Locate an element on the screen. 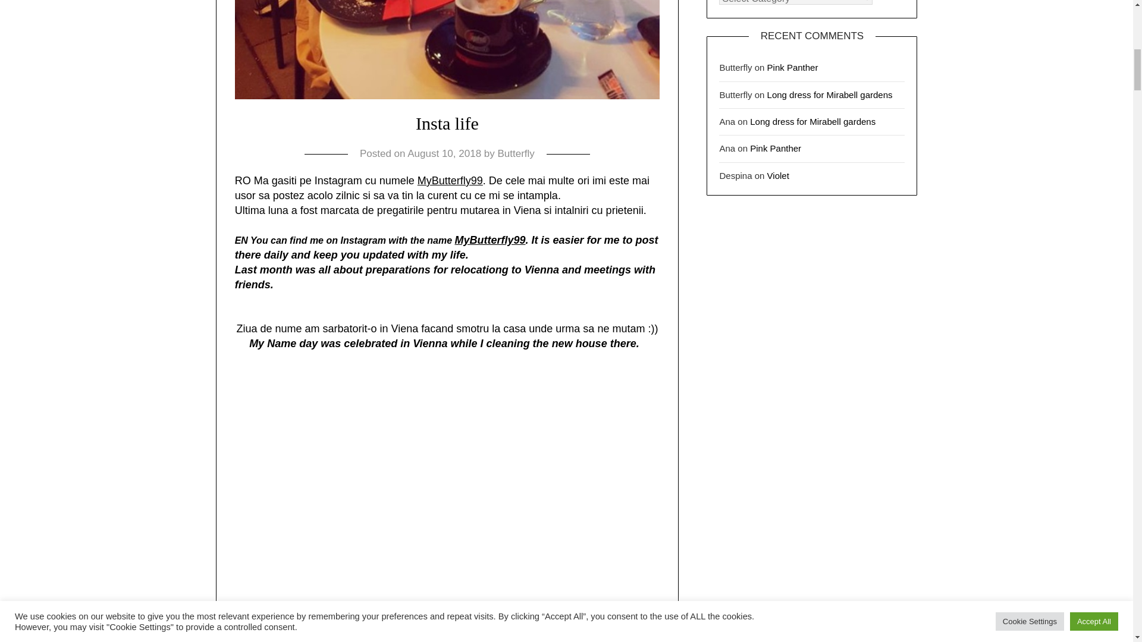 The image size is (1142, 642). Butterfly is located at coordinates (515, 153).